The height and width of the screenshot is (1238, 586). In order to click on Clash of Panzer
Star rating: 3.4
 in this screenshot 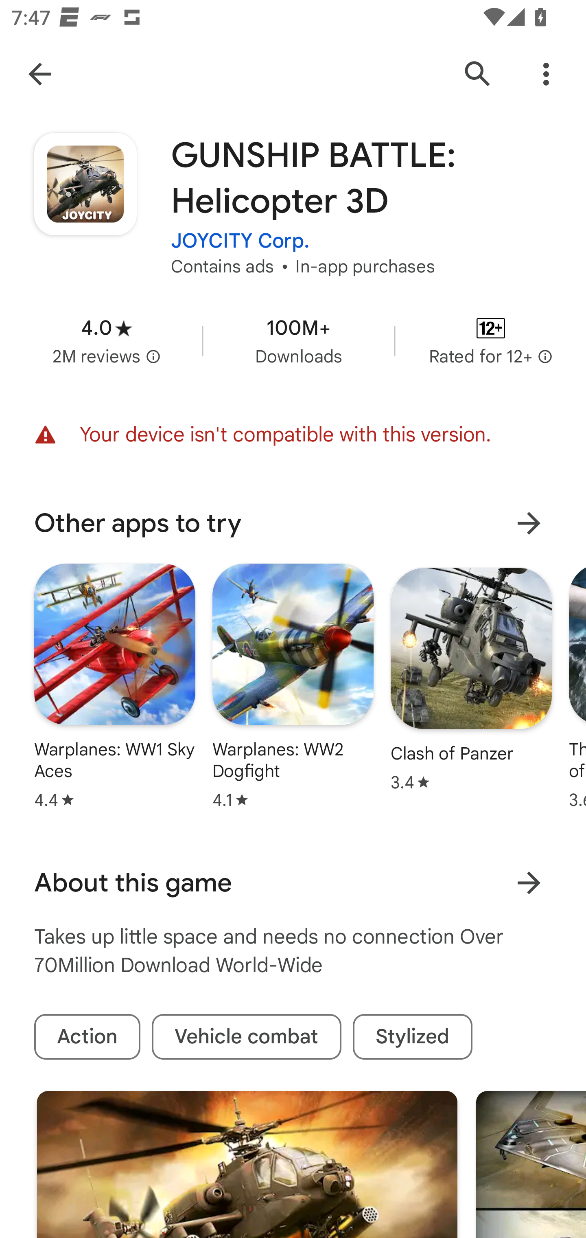, I will do `click(471, 679)`.